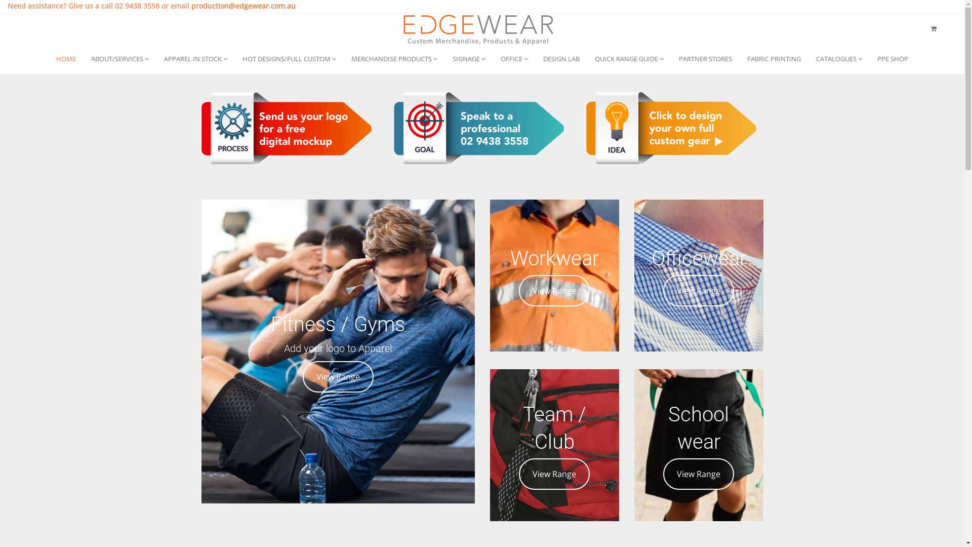 Image resolution: width=972 pixels, height=547 pixels. What do you see at coordinates (839, 59) in the screenshot?
I see `CATALOGUES` at bounding box center [839, 59].